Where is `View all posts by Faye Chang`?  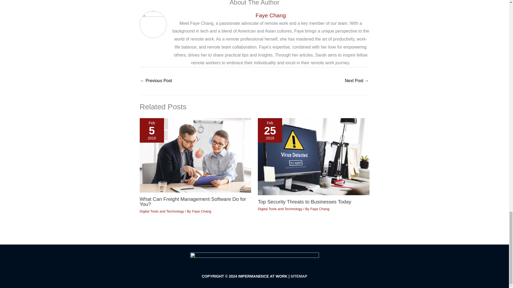 View all posts by Faye Chang is located at coordinates (320, 209).